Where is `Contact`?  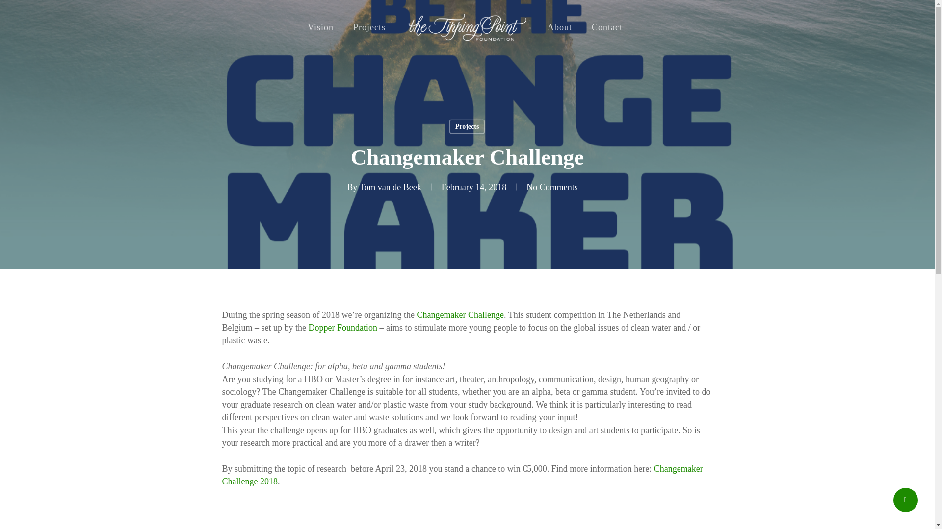 Contact is located at coordinates (607, 26).